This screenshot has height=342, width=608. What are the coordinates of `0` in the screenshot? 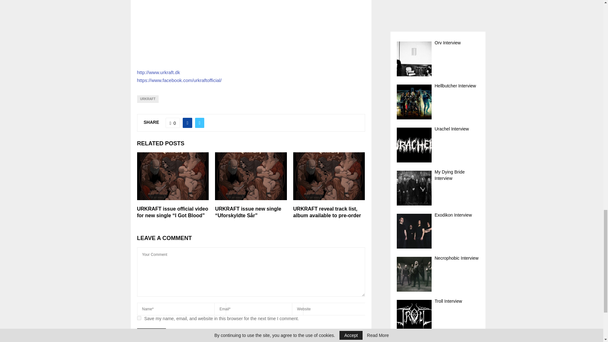 It's located at (173, 123).